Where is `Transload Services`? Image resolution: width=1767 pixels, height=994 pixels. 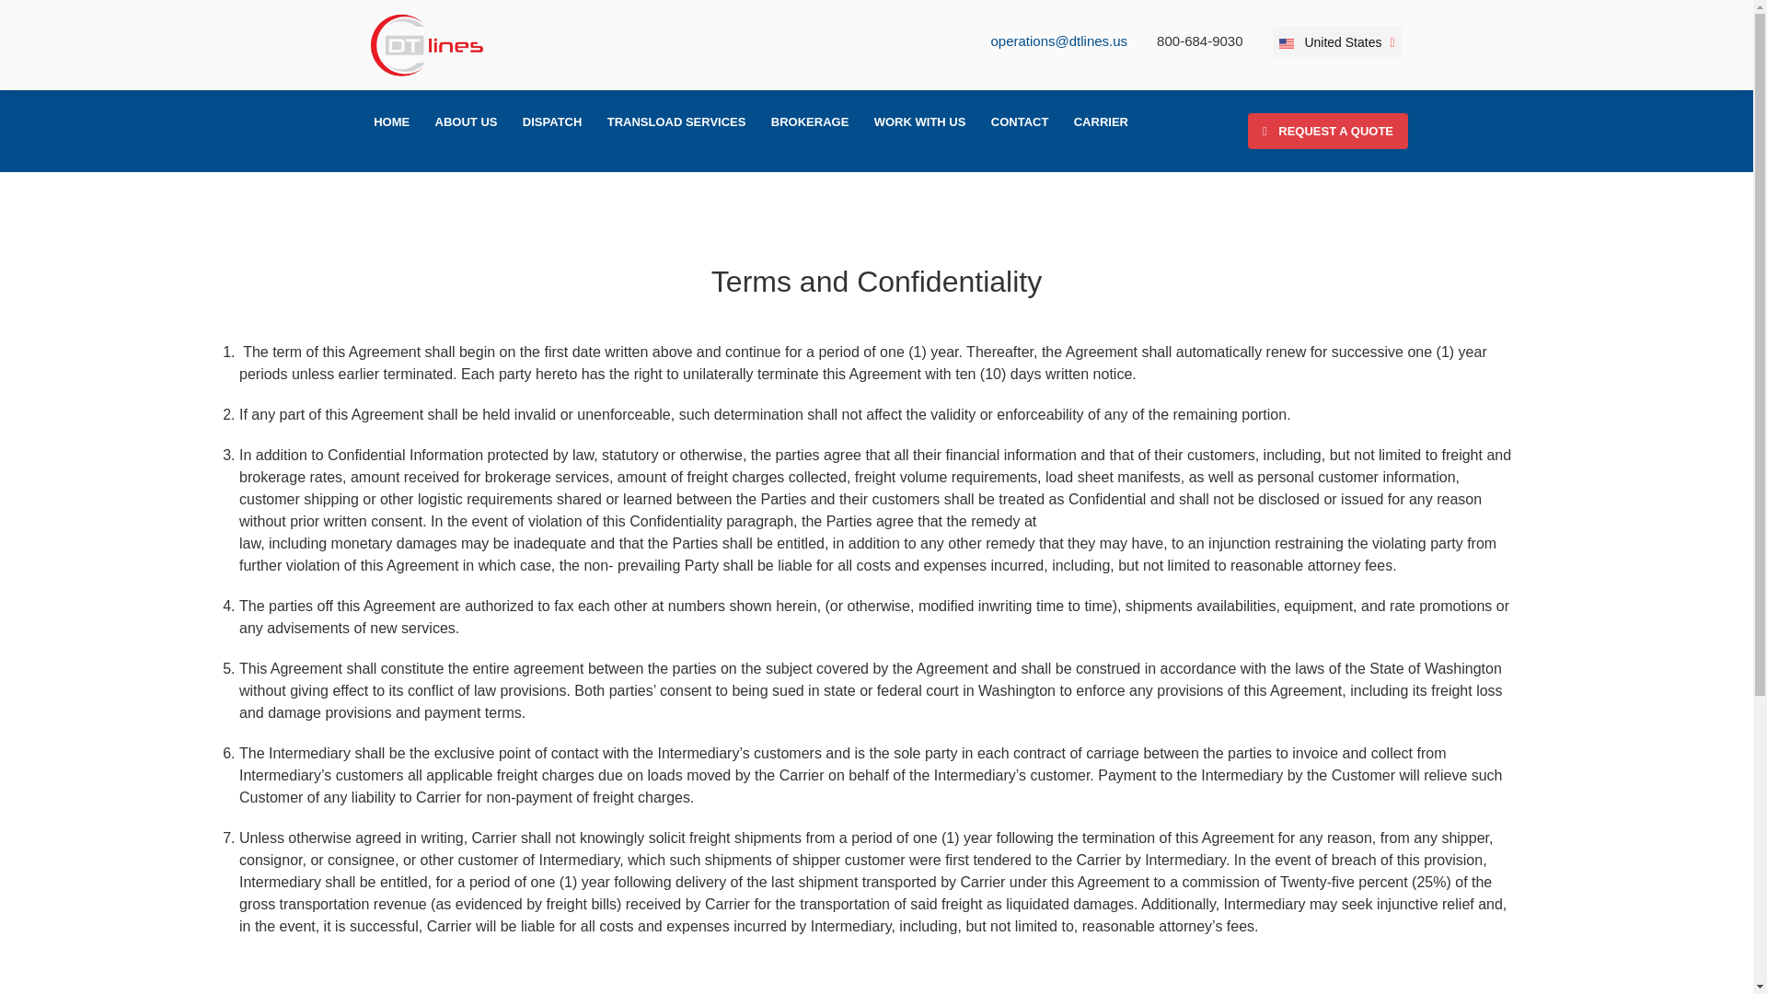 Transload Services is located at coordinates (676, 121).